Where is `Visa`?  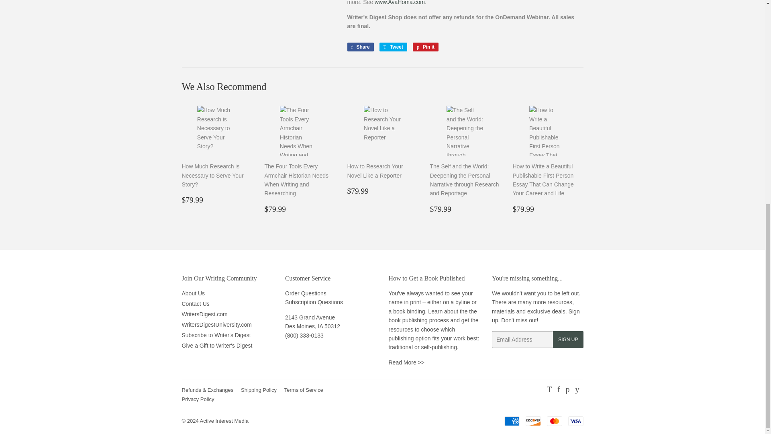
Visa is located at coordinates (575, 421).